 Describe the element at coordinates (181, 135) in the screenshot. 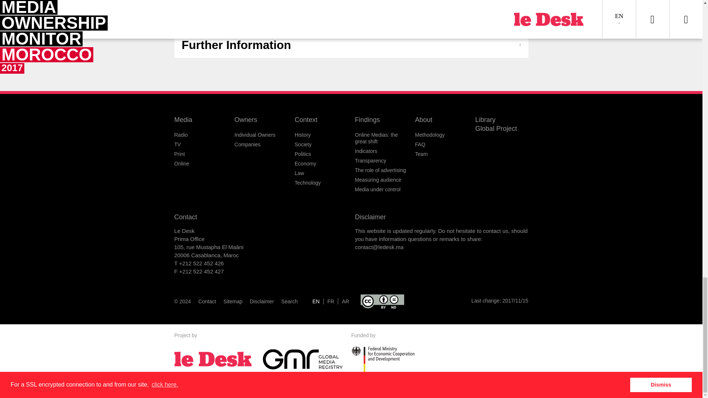

I see `Radio` at that location.